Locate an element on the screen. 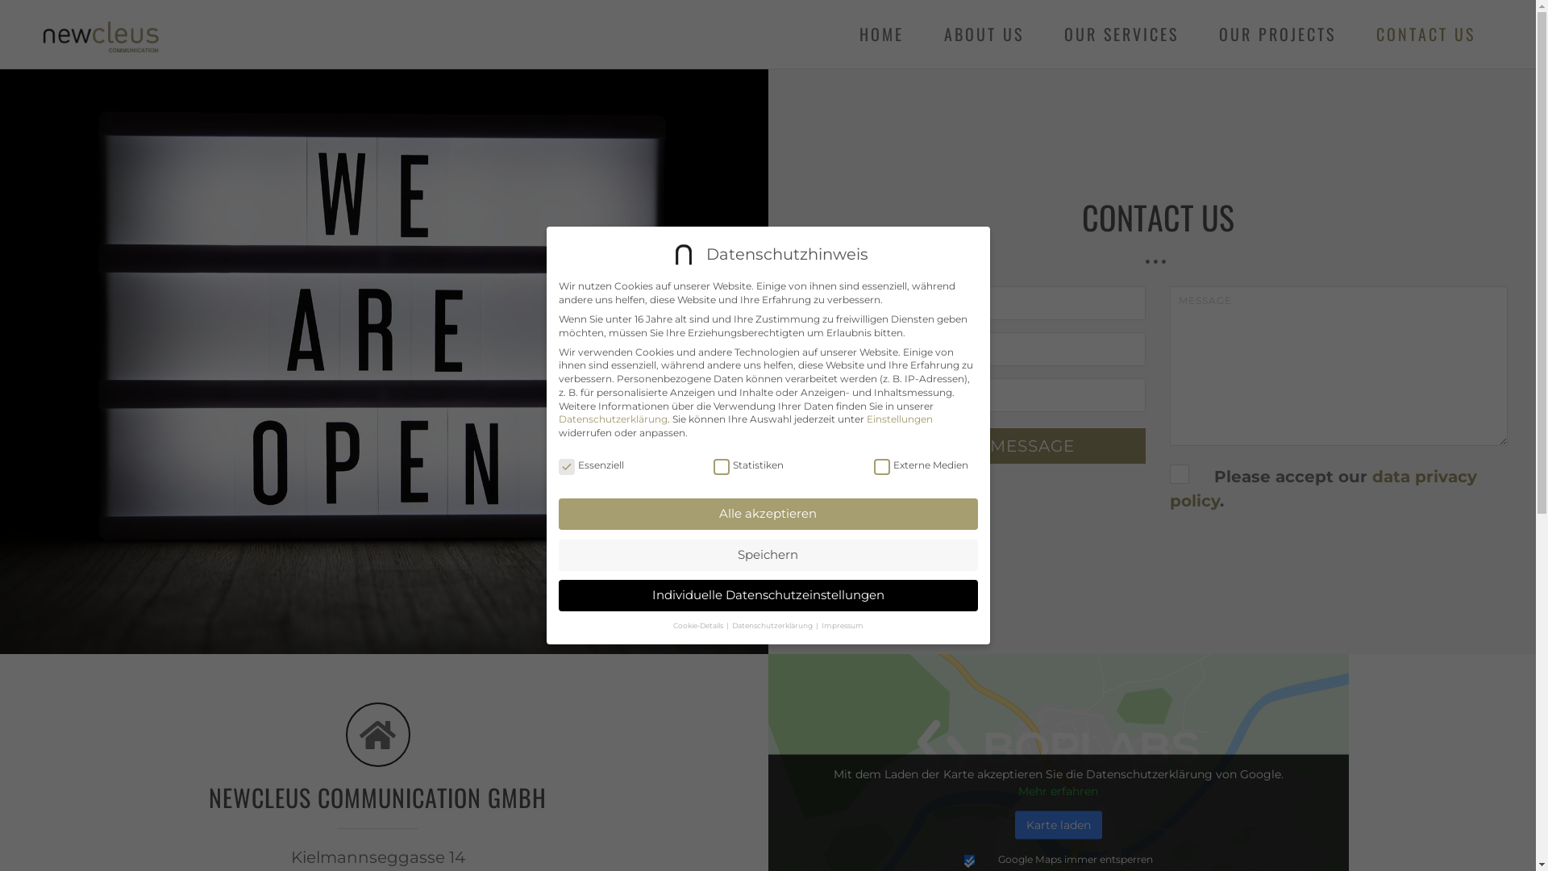 This screenshot has height=871, width=1548. Alle akzeptieren is located at coordinates (768, 515).